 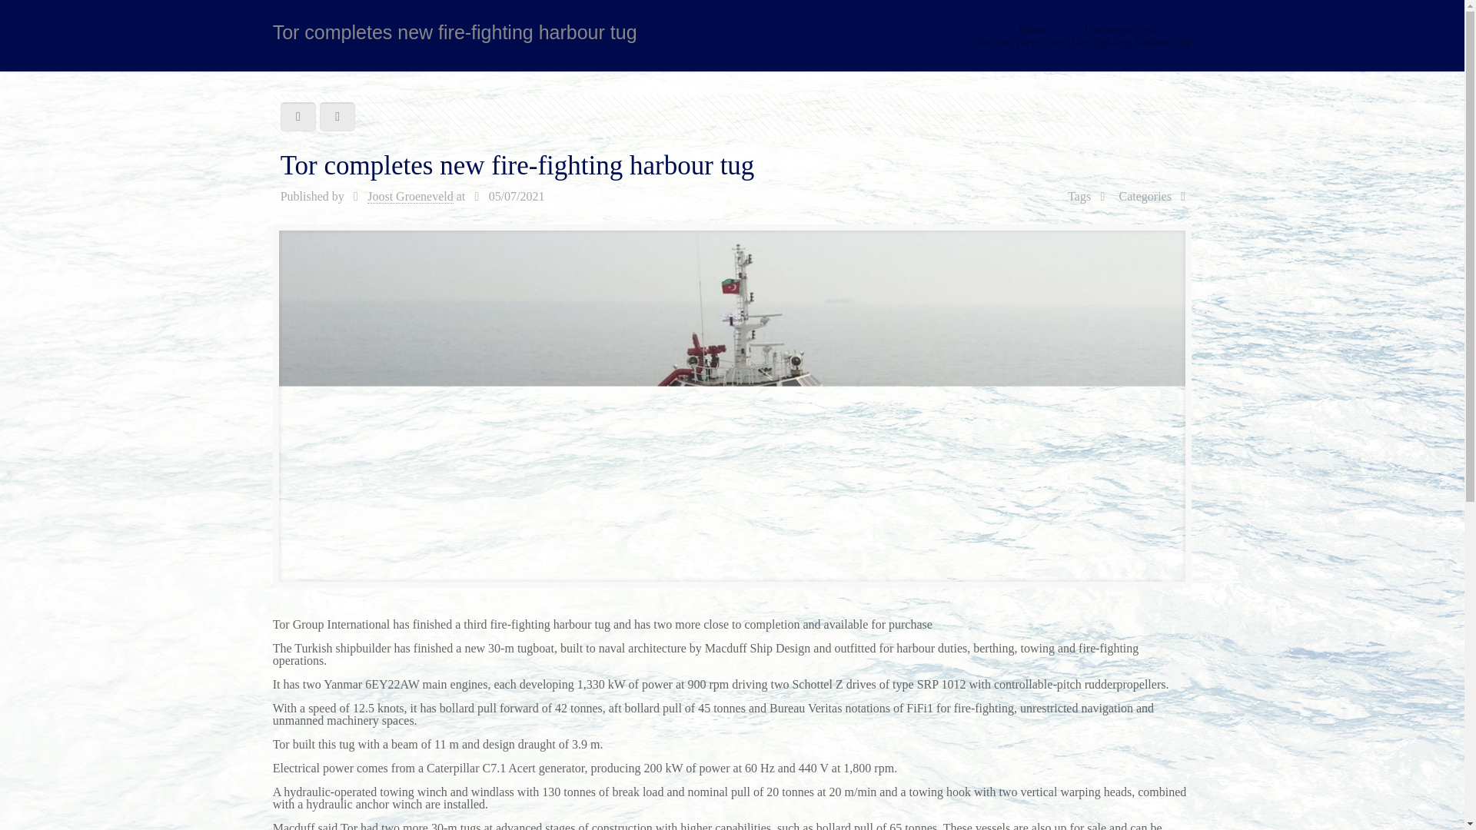 I want to click on Joost Groeneveld, so click(x=411, y=197).